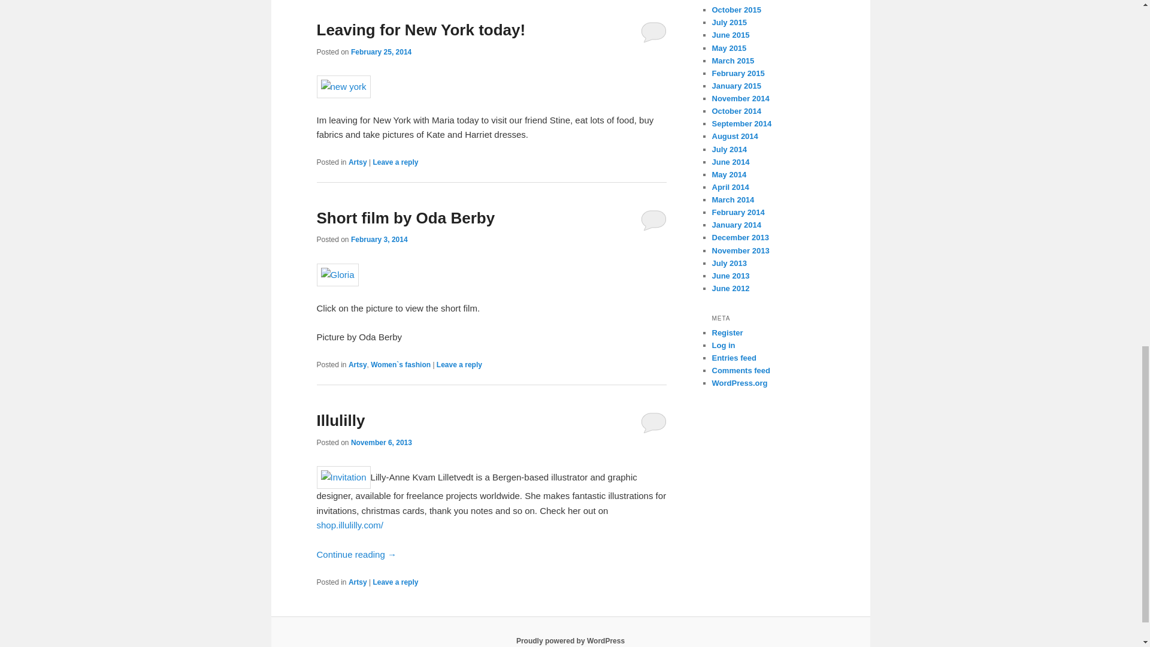 The width and height of the screenshot is (1150, 647). Describe the element at coordinates (357, 162) in the screenshot. I see `Artsy` at that location.